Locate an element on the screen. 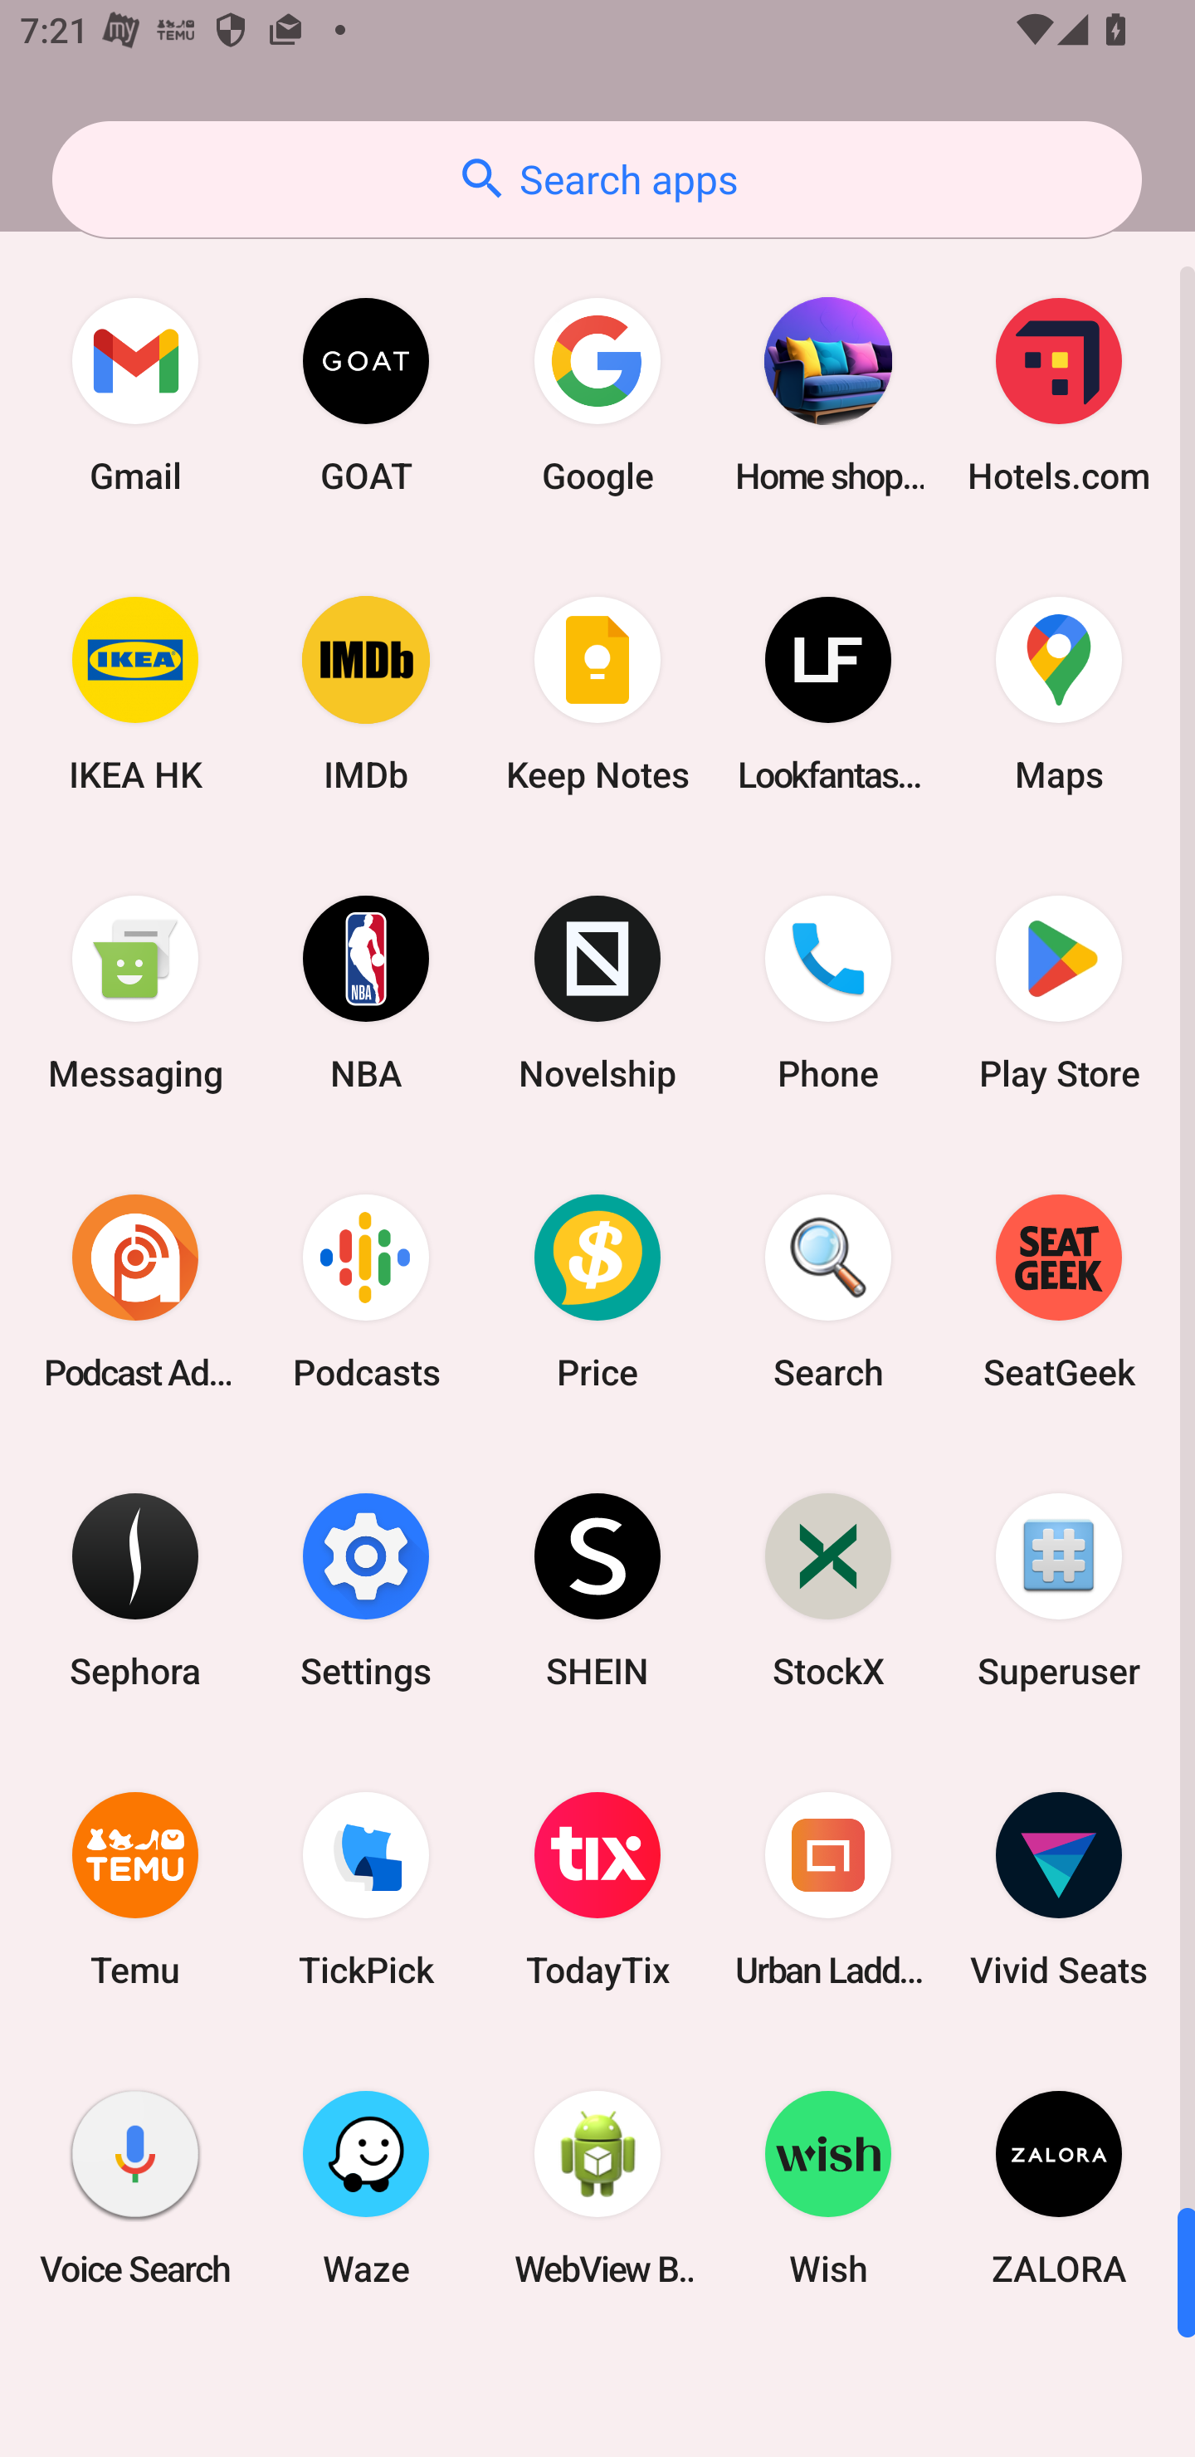 The width and height of the screenshot is (1195, 2457). StockX is located at coordinates (828, 1589).